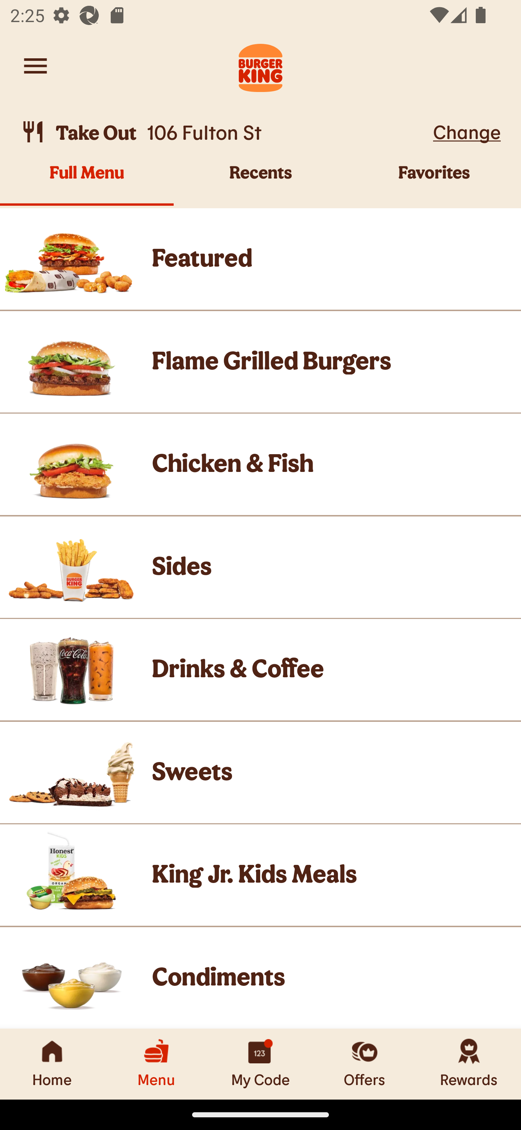 The height and width of the screenshot is (1130, 521). I want to click on Burger King Logo. Navigate to Home, so click(260, 66).